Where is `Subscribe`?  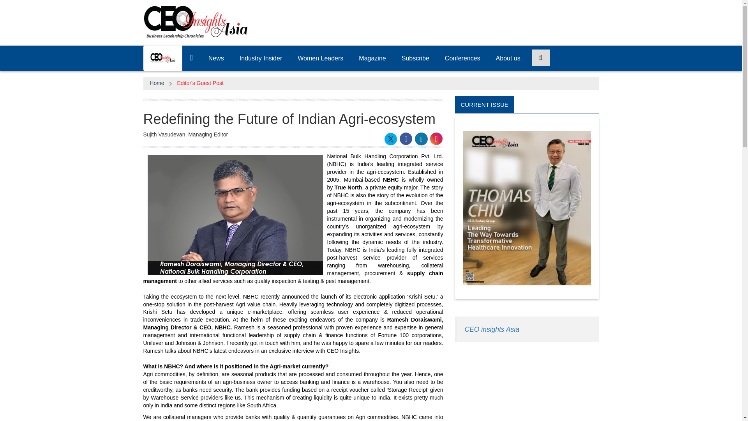
Subscribe is located at coordinates (415, 58).